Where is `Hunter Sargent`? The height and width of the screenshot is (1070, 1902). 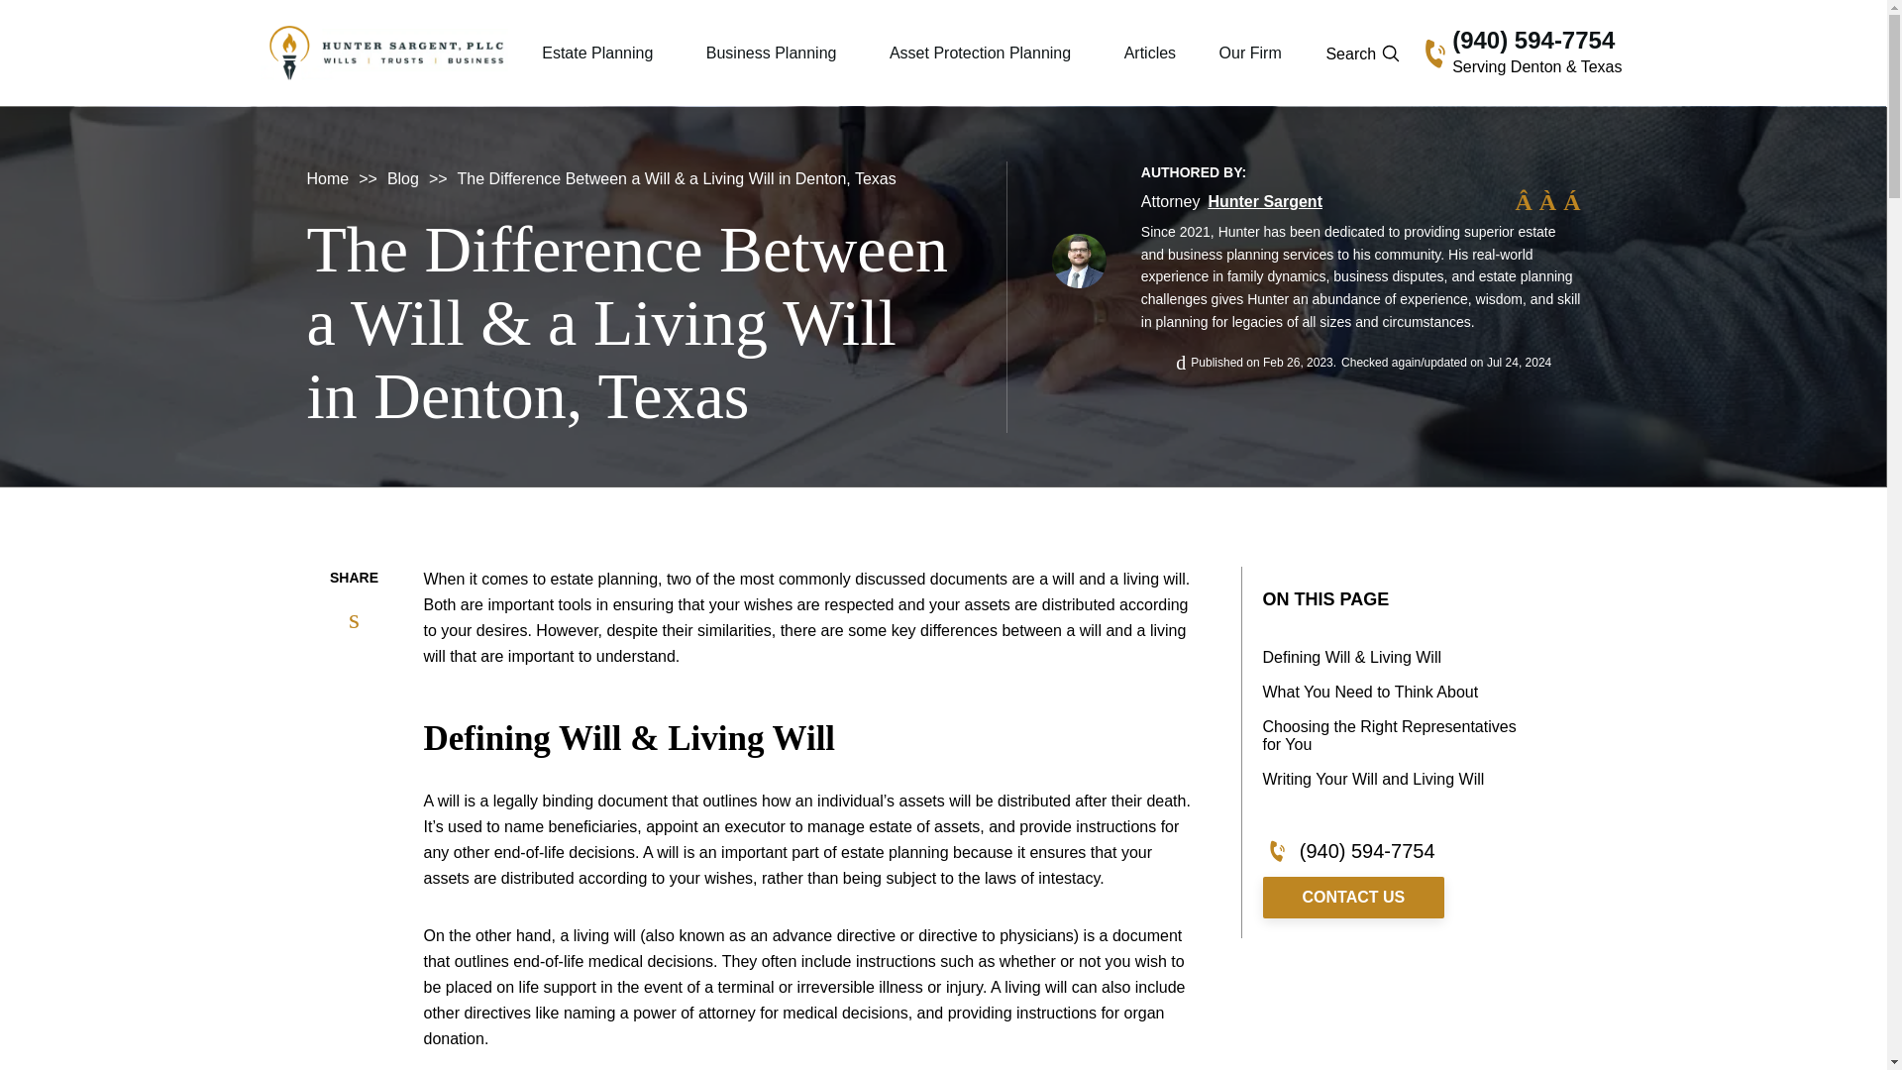 Hunter Sargent is located at coordinates (1264, 202).